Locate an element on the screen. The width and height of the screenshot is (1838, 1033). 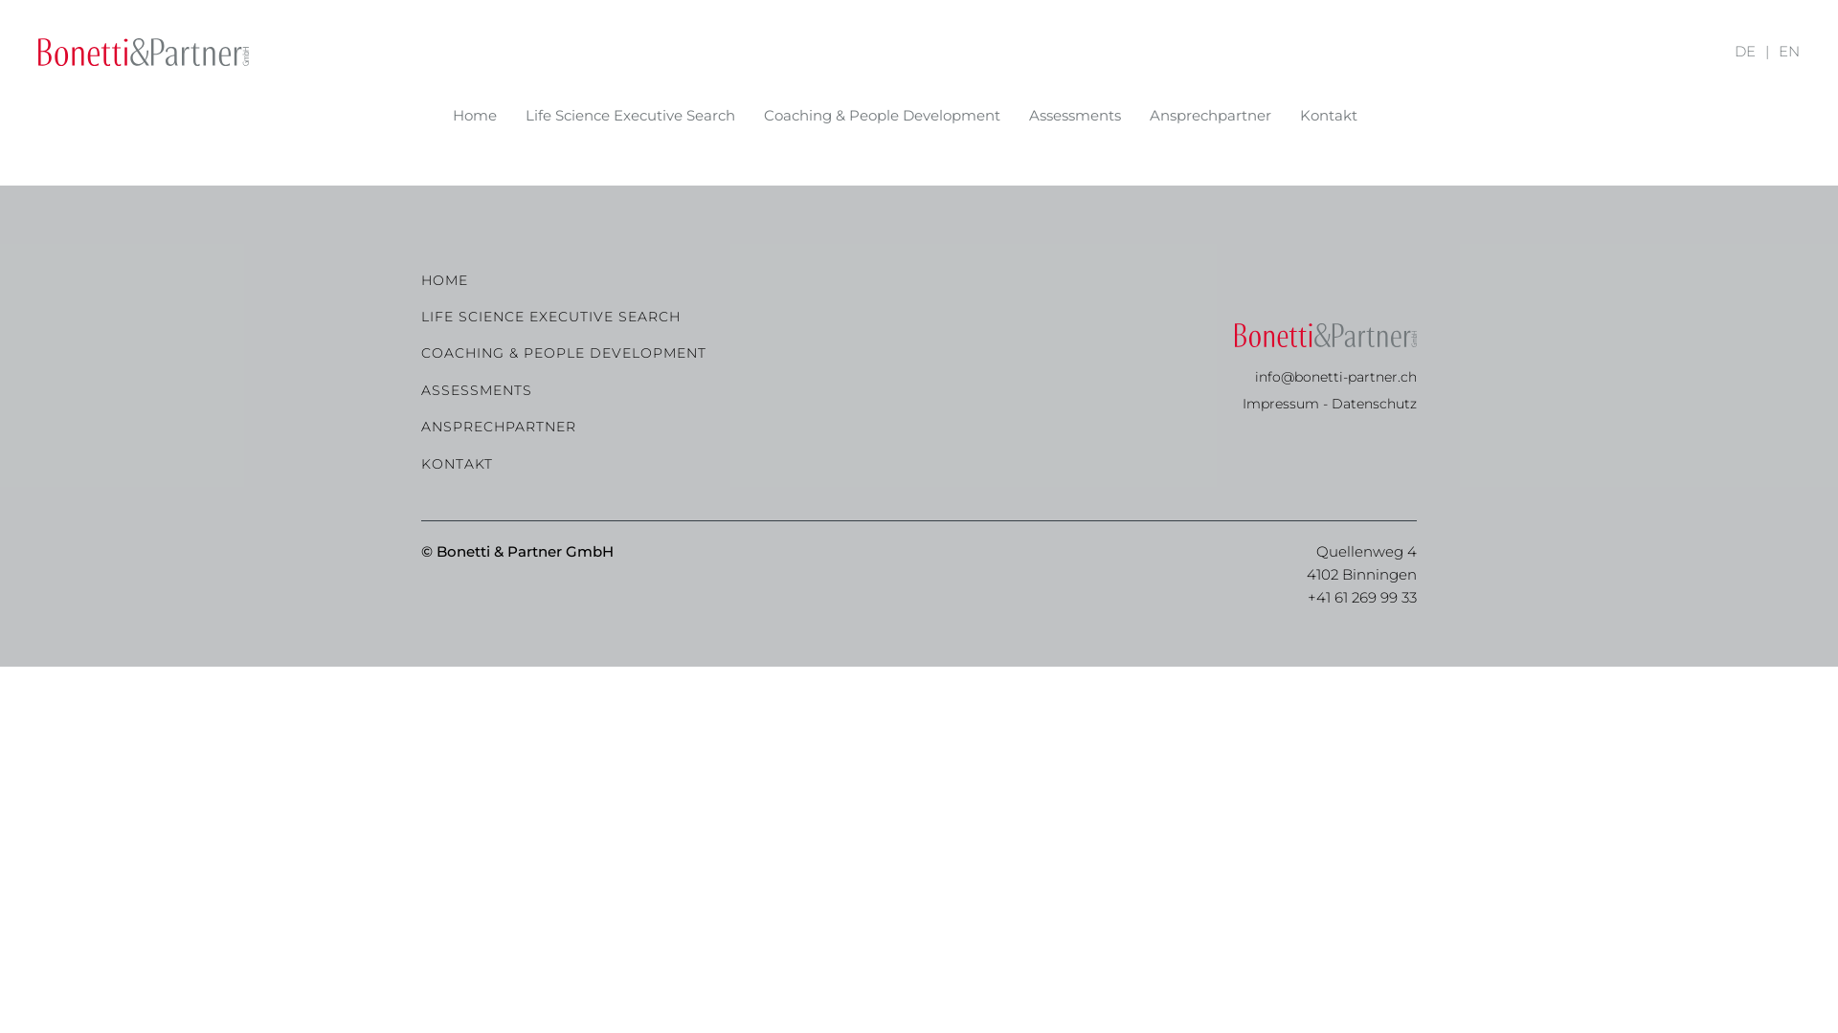
KONTAKT is located at coordinates (661, 464).